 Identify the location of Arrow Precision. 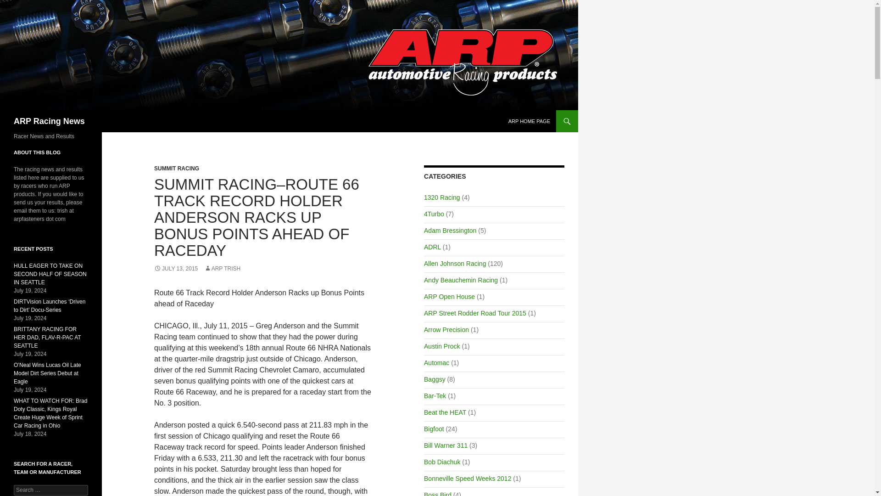
(446, 329).